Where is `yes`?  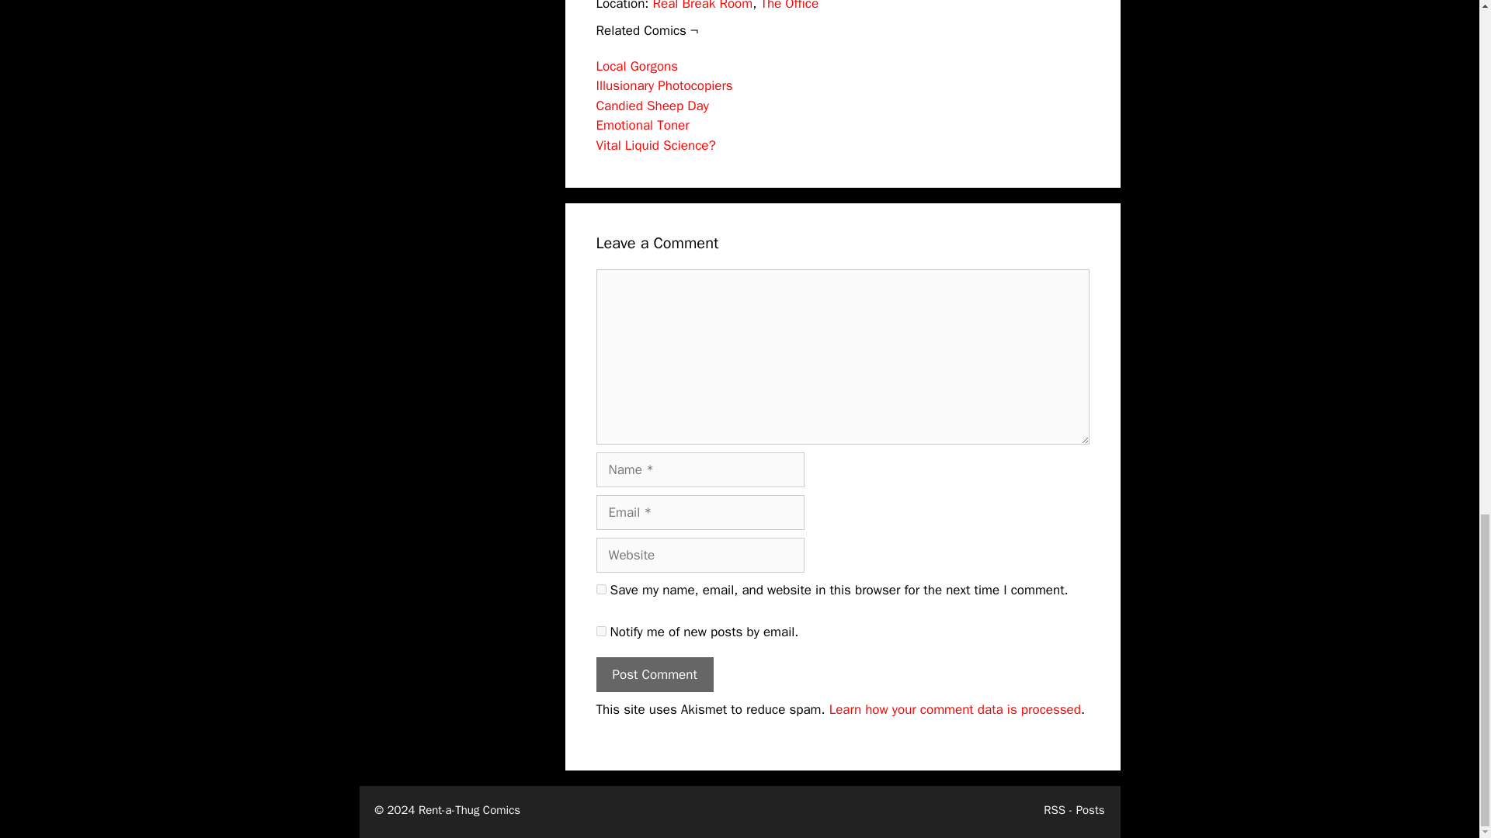
yes is located at coordinates (601, 588).